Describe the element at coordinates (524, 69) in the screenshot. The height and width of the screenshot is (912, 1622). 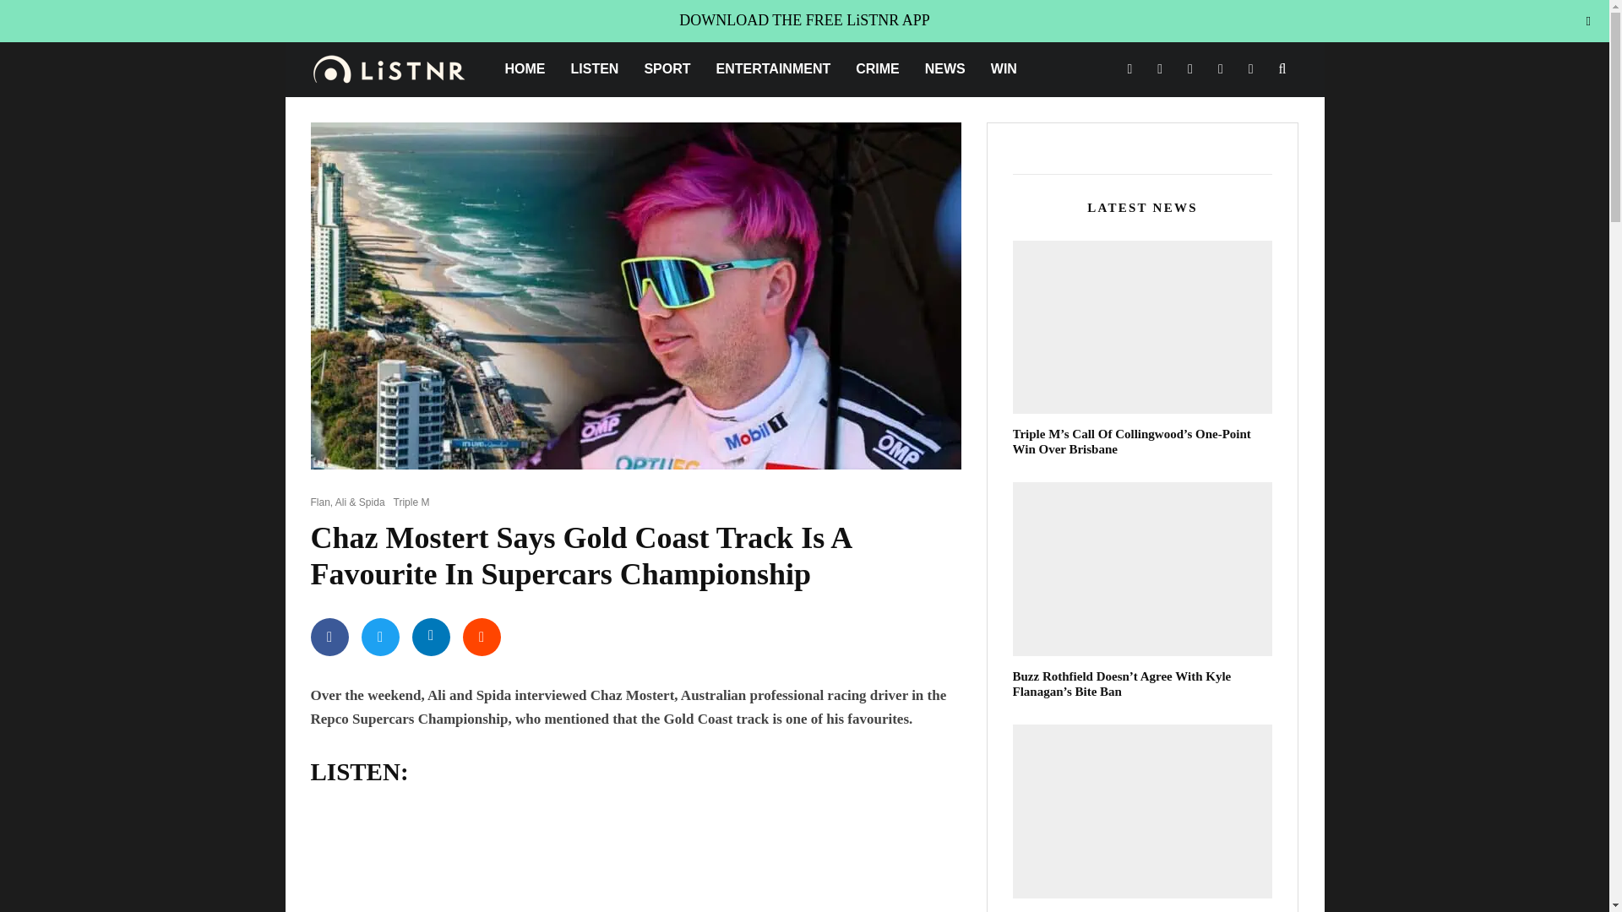
I see `HOME` at that location.